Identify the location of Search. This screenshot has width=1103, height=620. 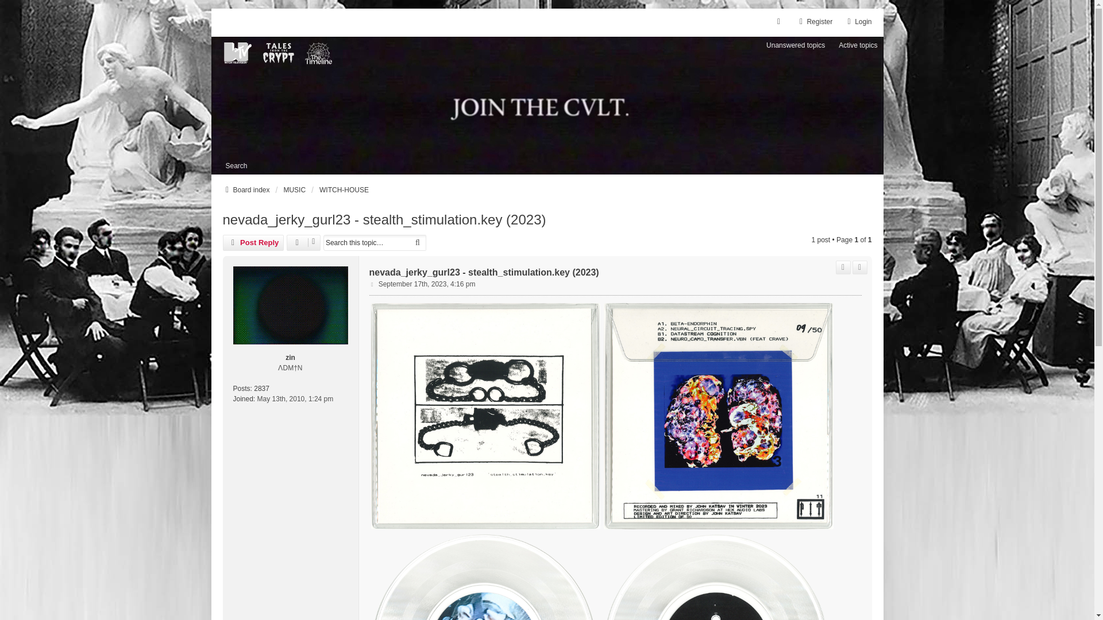
(417, 243).